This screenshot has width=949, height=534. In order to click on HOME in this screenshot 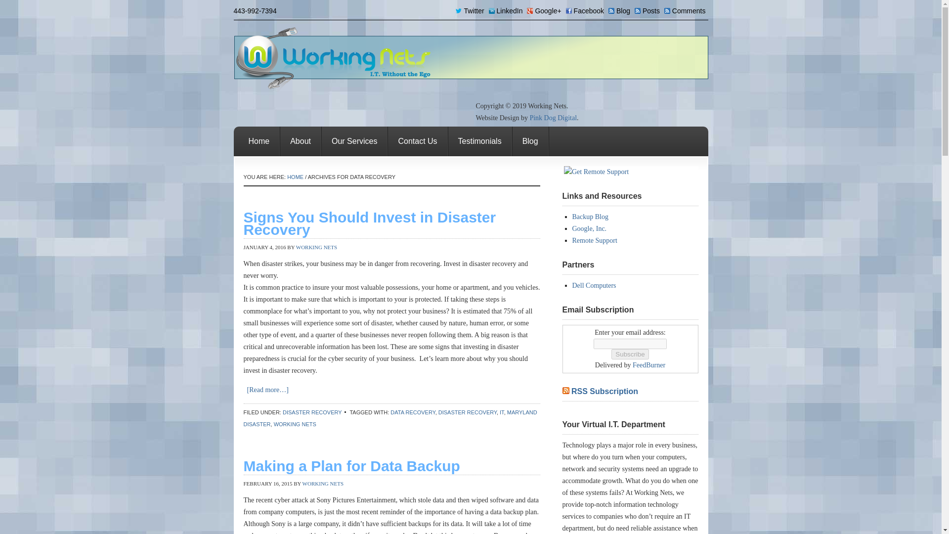, I will do `click(296, 177)`.